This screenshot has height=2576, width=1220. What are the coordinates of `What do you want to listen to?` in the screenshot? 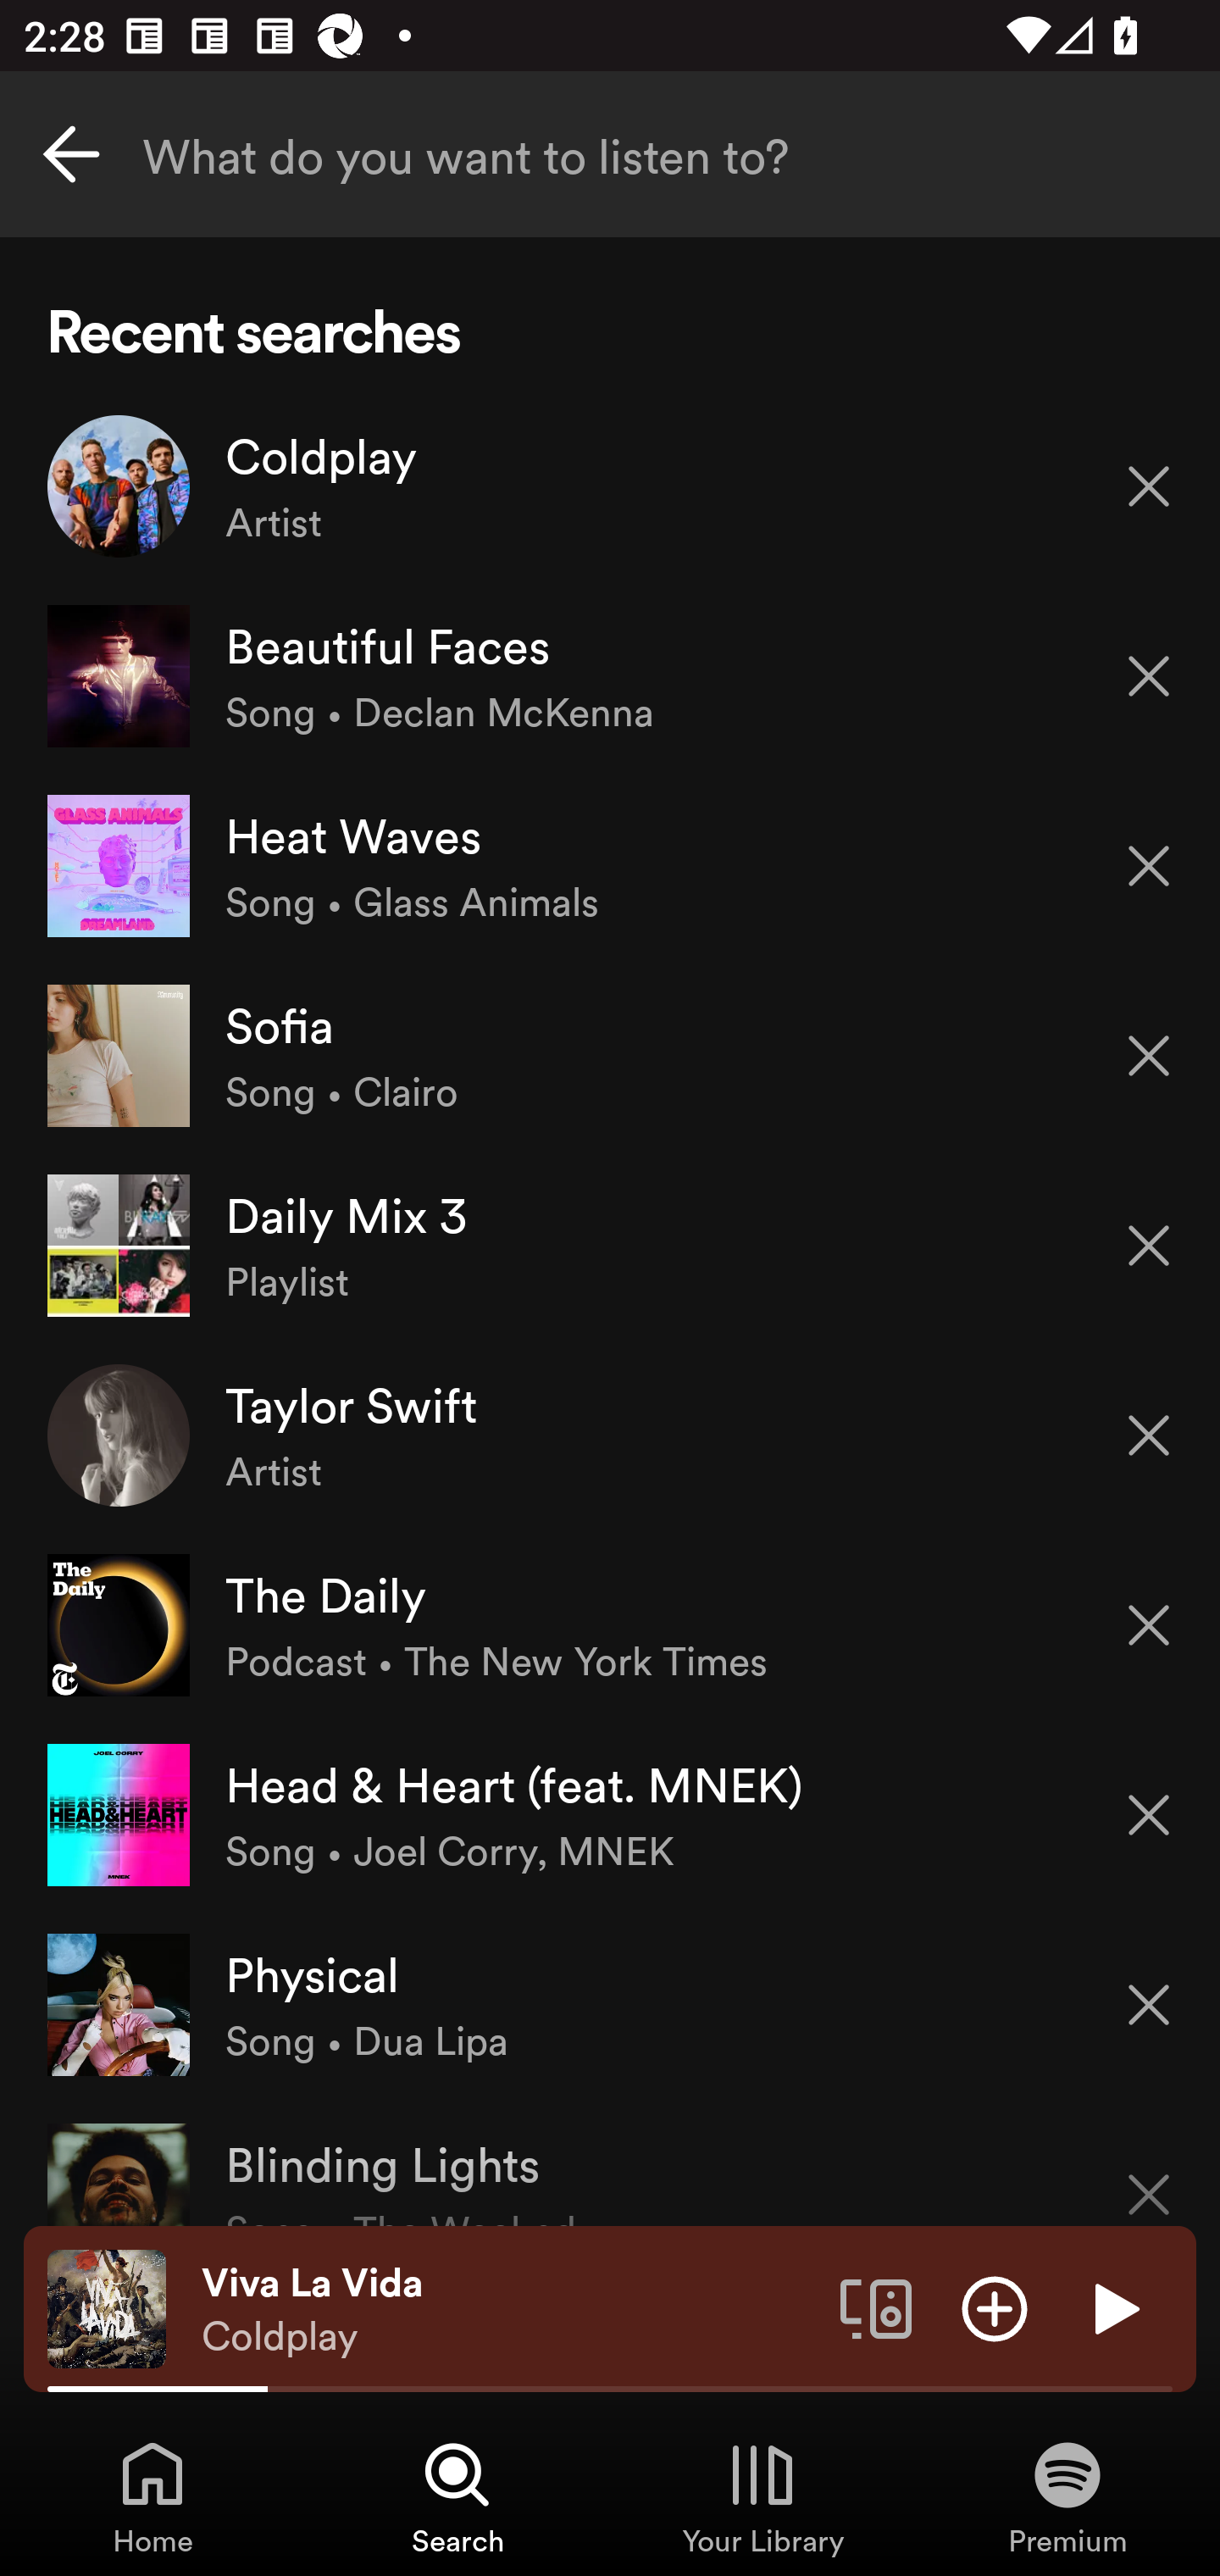 It's located at (610, 154).